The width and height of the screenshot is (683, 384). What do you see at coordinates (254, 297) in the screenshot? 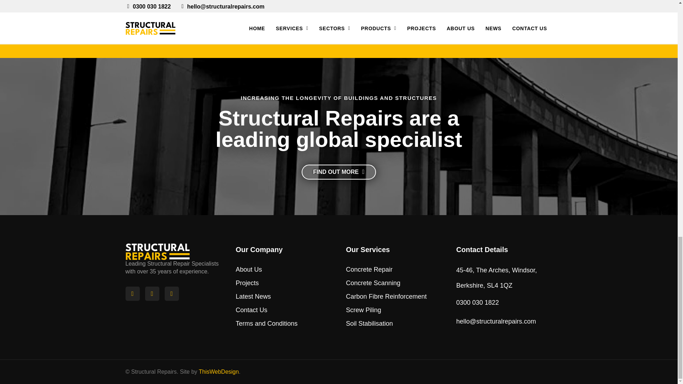
I see `Latest News` at bounding box center [254, 297].